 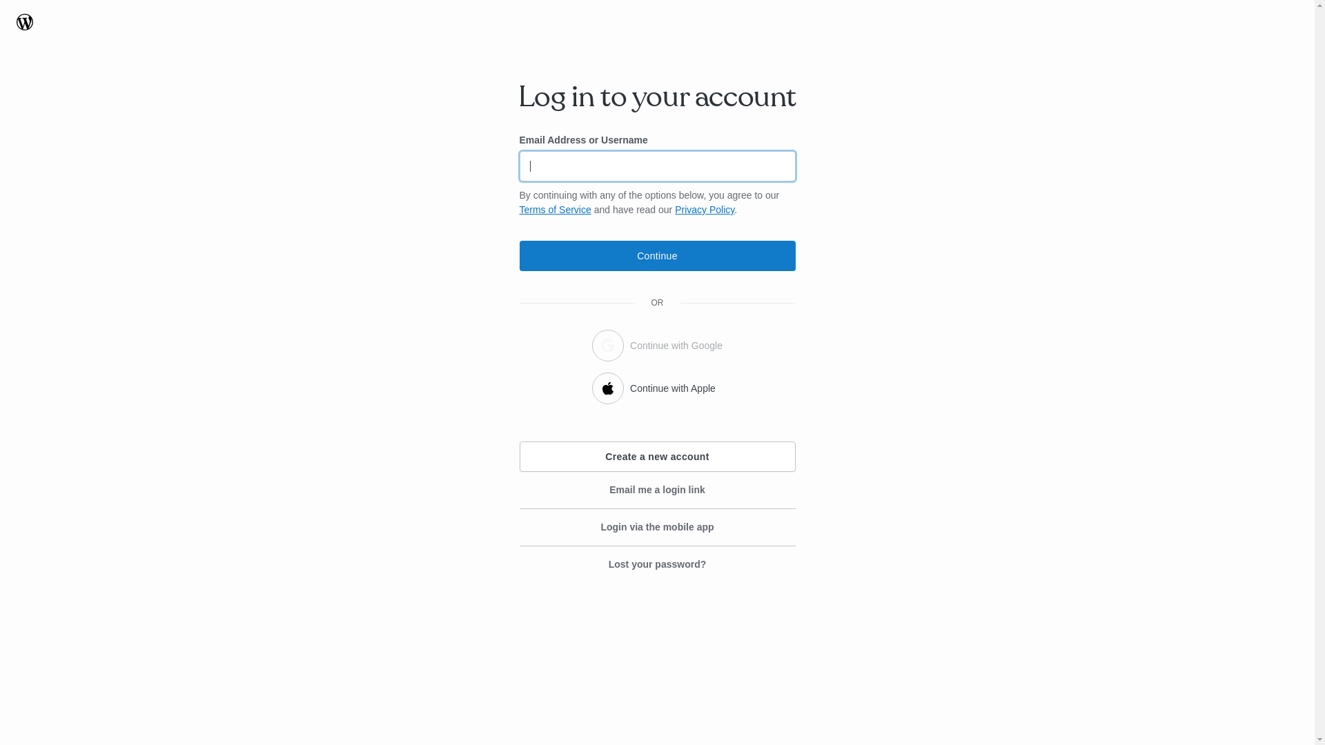 What do you see at coordinates (657, 564) in the screenshot?
I see `Lost your password?` at bounding box center [657, 564].